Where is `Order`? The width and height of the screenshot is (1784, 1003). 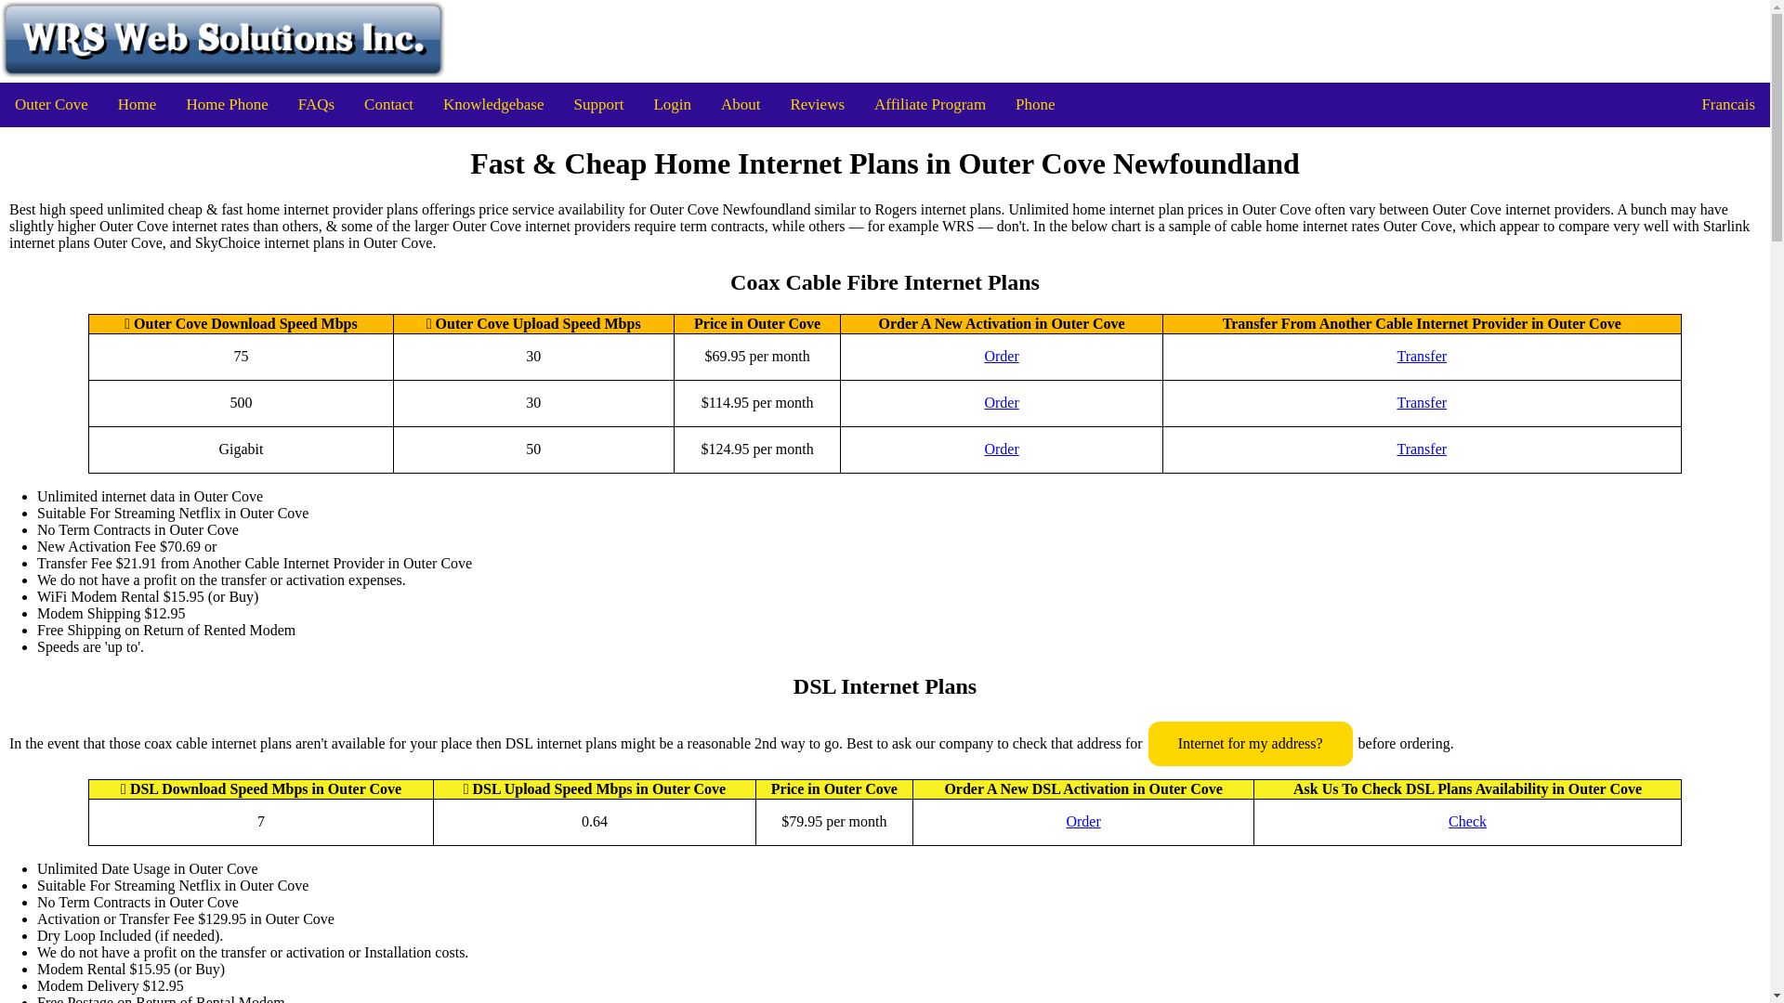 Order is located at coordinates (1002, 449).